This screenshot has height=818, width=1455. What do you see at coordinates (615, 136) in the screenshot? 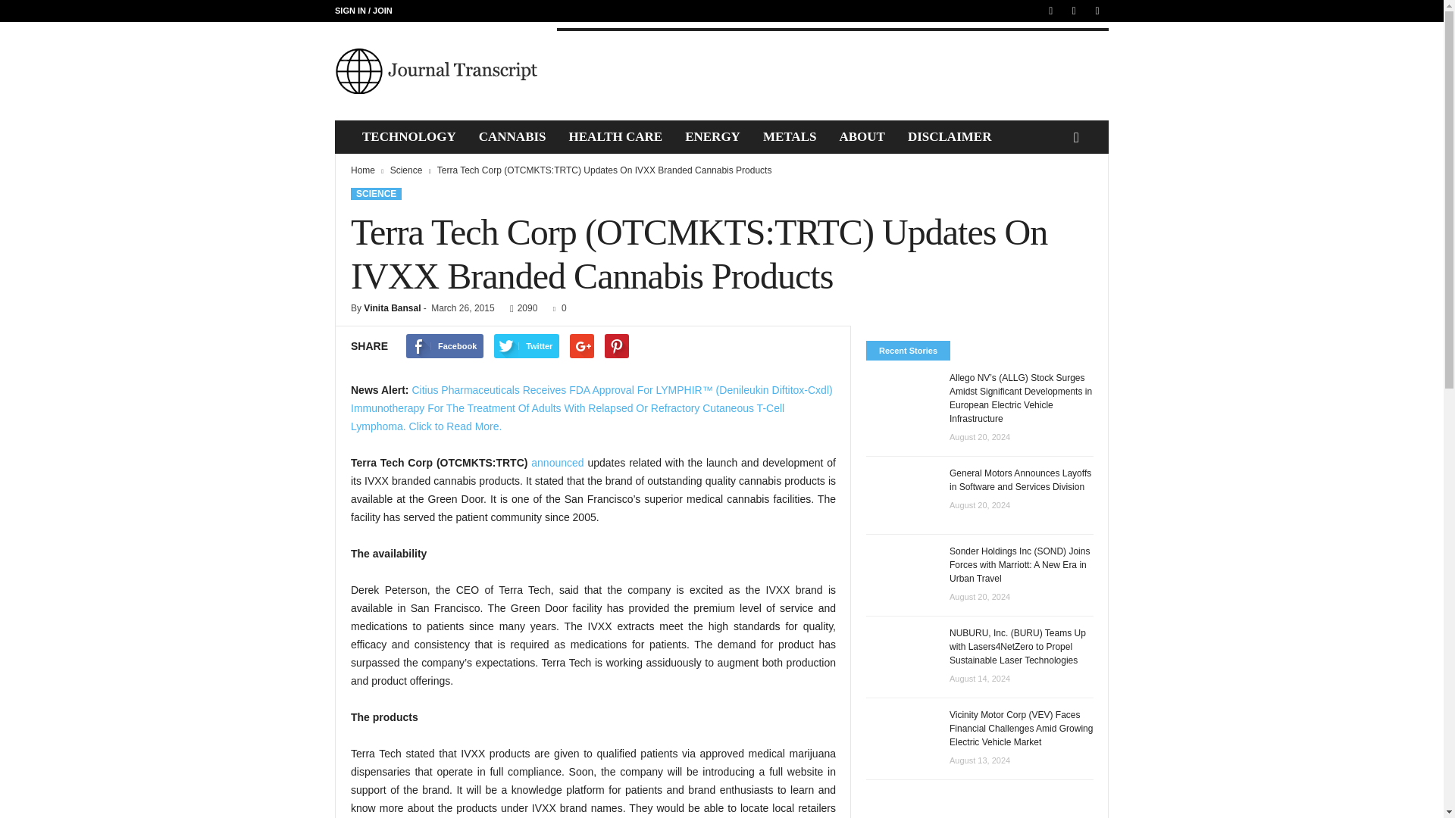
I see `HEALTH CARE` at bounding box center [615, 136].